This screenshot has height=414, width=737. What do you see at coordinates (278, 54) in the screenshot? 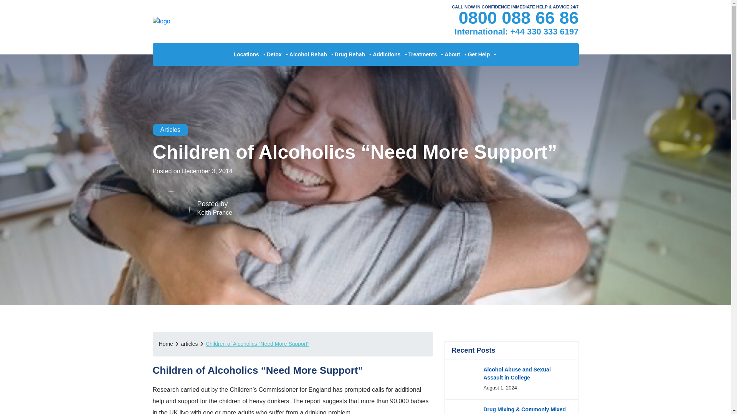
I see `Detox` at bounding box center [278, 54].